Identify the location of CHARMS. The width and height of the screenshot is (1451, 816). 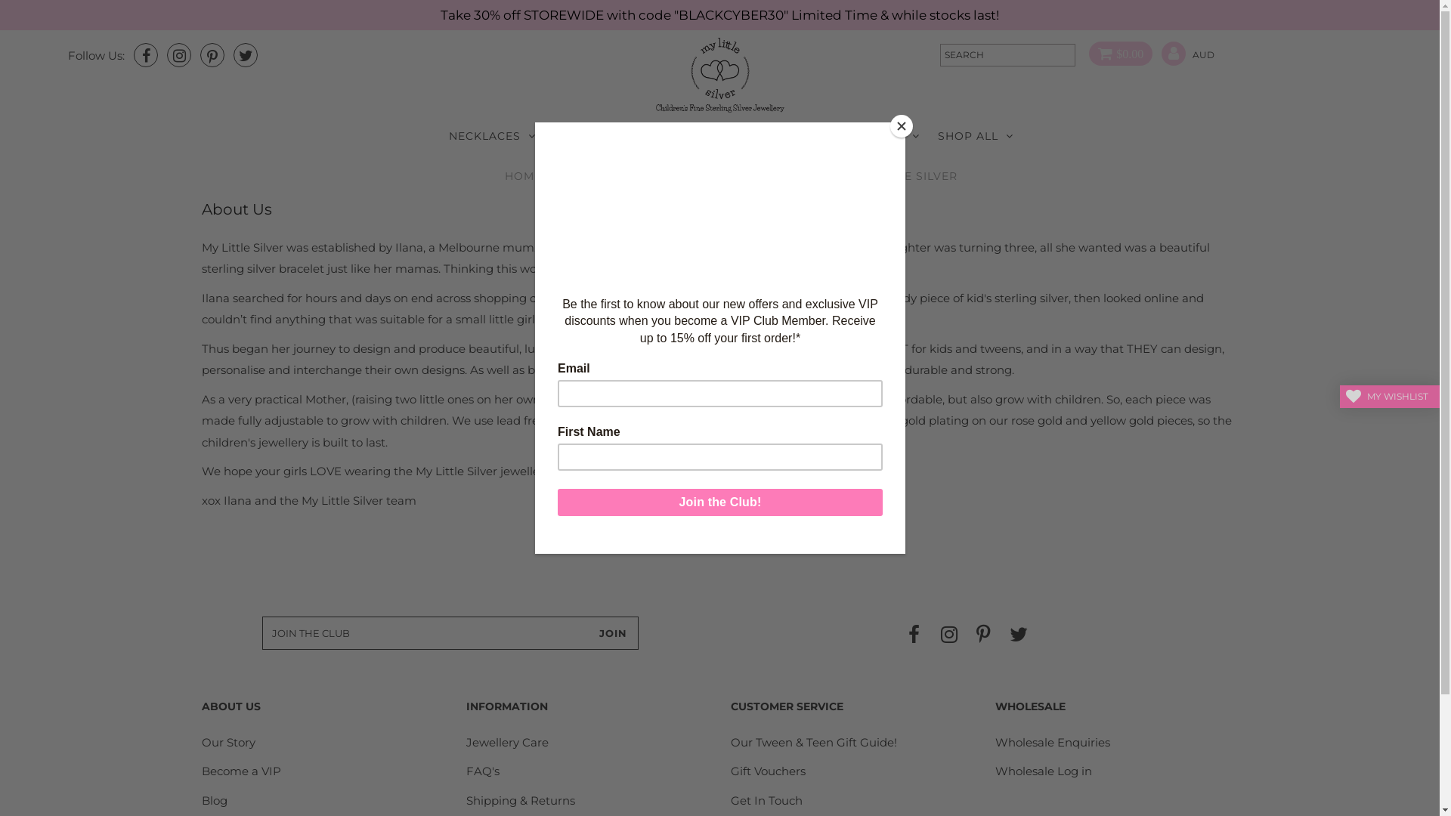
(786, 136).